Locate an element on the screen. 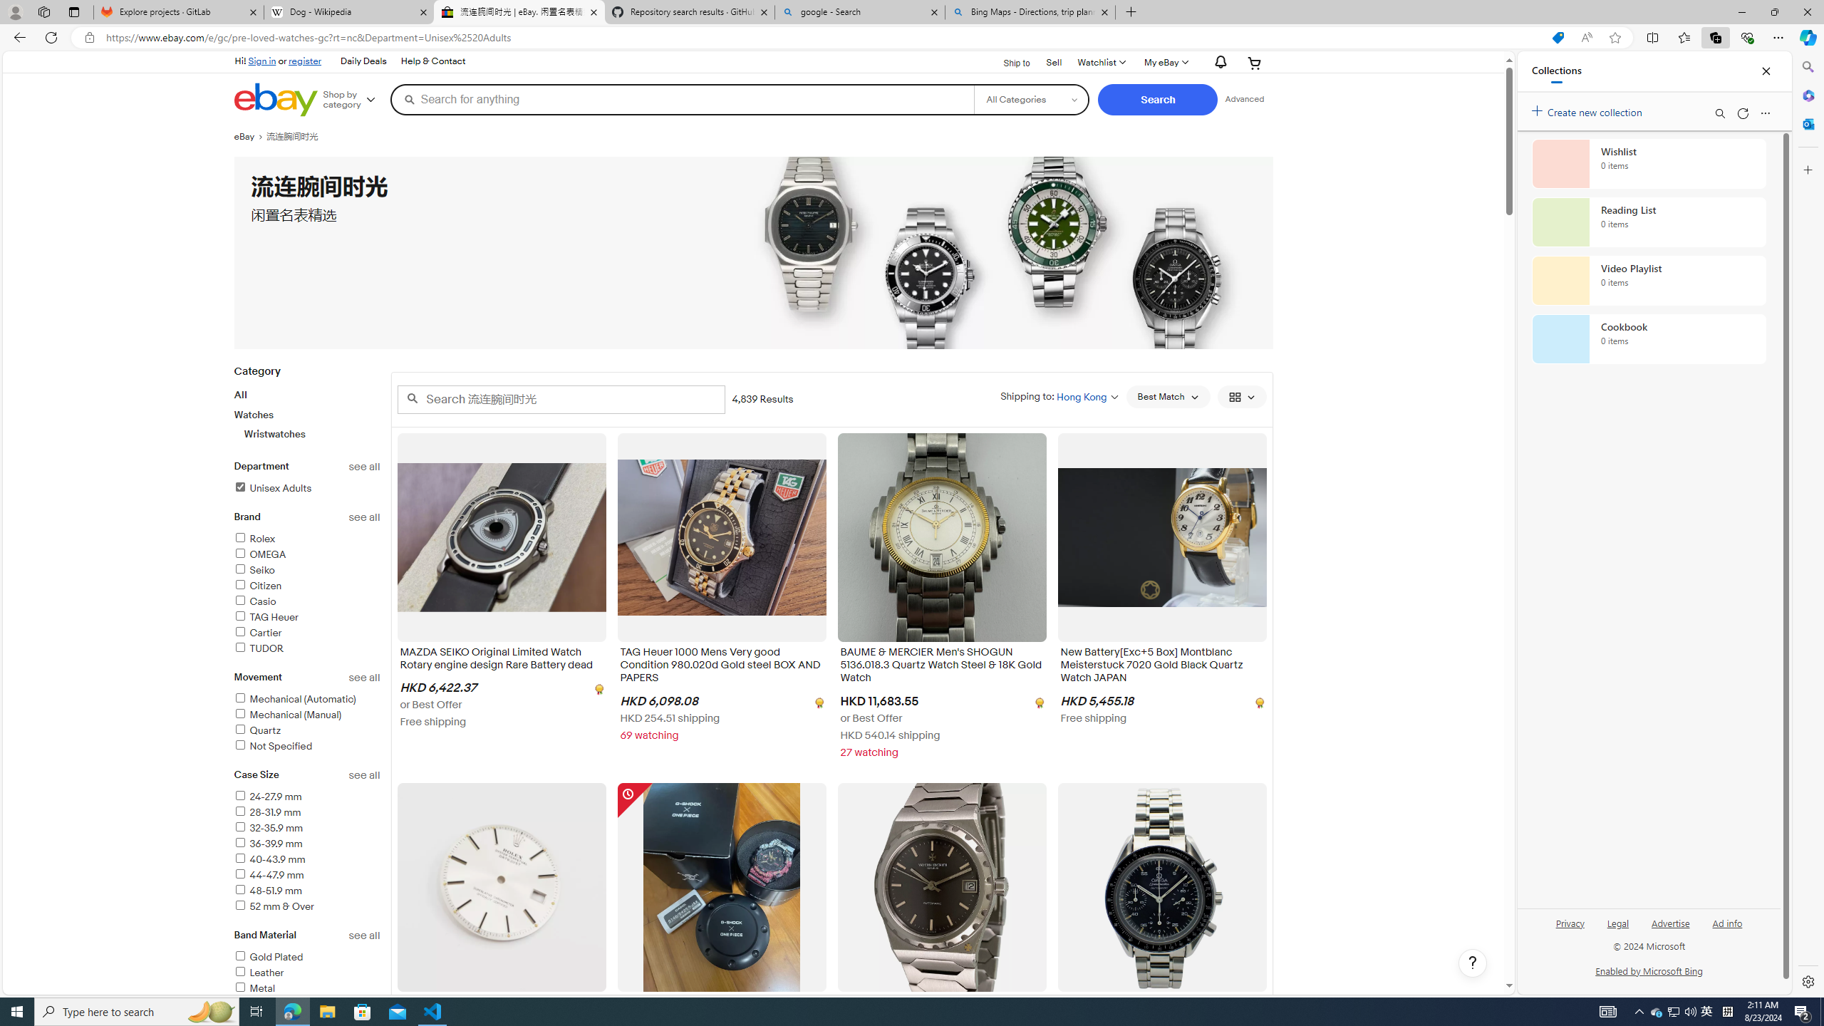 The width and height of the screenshot is (1824, 1026). This site has coupons! Shopping in Microsoft Edge, 20 is located at coordinates (1558, 38).